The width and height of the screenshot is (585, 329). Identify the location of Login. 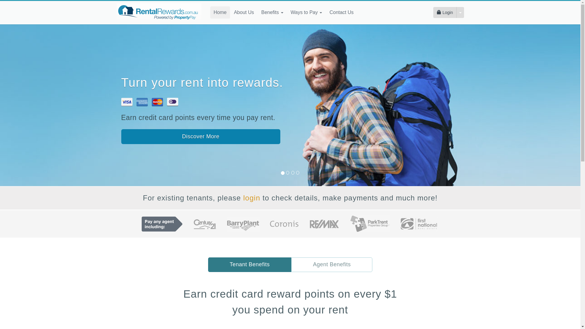
(445, 12).